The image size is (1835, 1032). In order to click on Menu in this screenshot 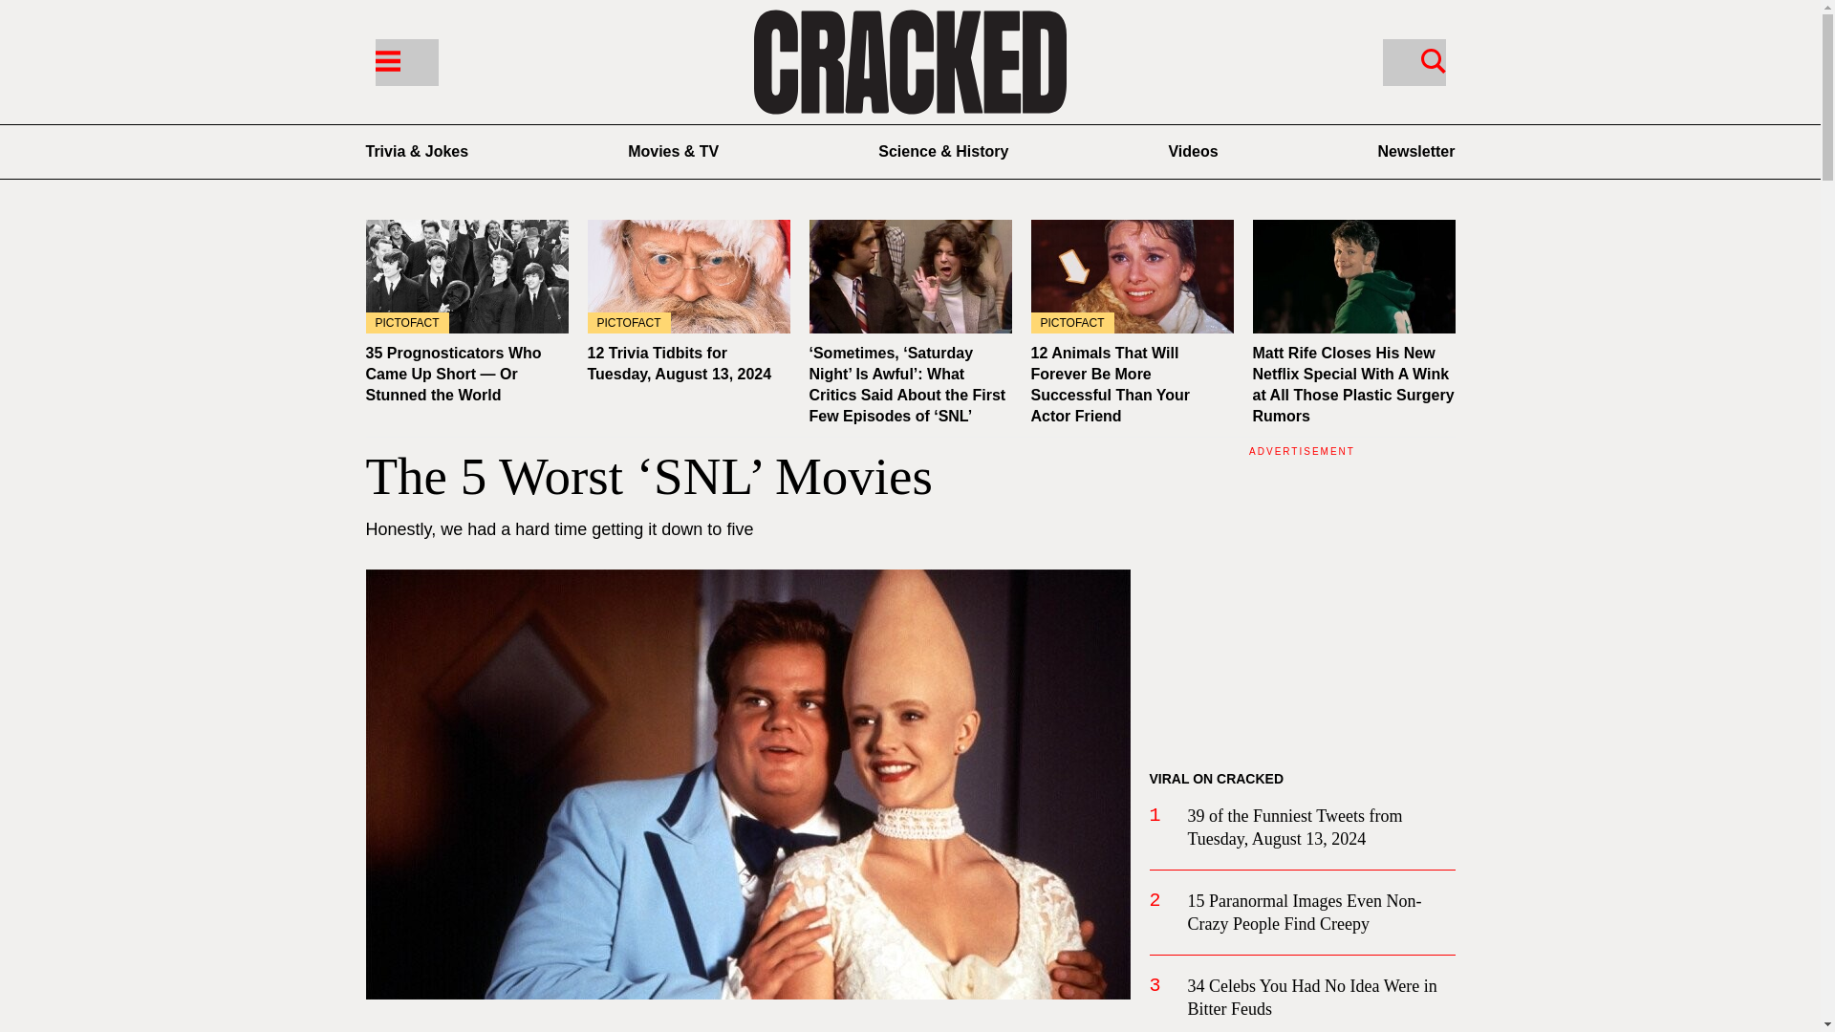, I will do `click(405, 61)`.